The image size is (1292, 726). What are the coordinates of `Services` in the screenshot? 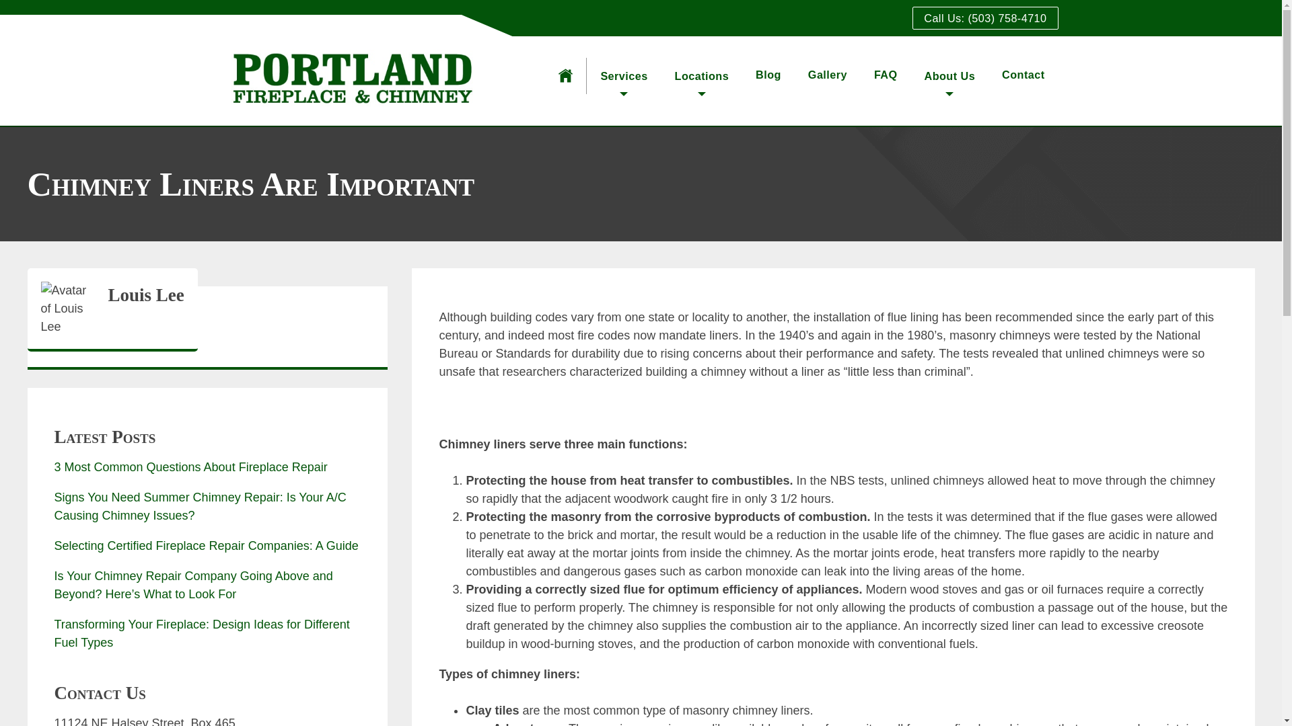 It's located at (623, 81).